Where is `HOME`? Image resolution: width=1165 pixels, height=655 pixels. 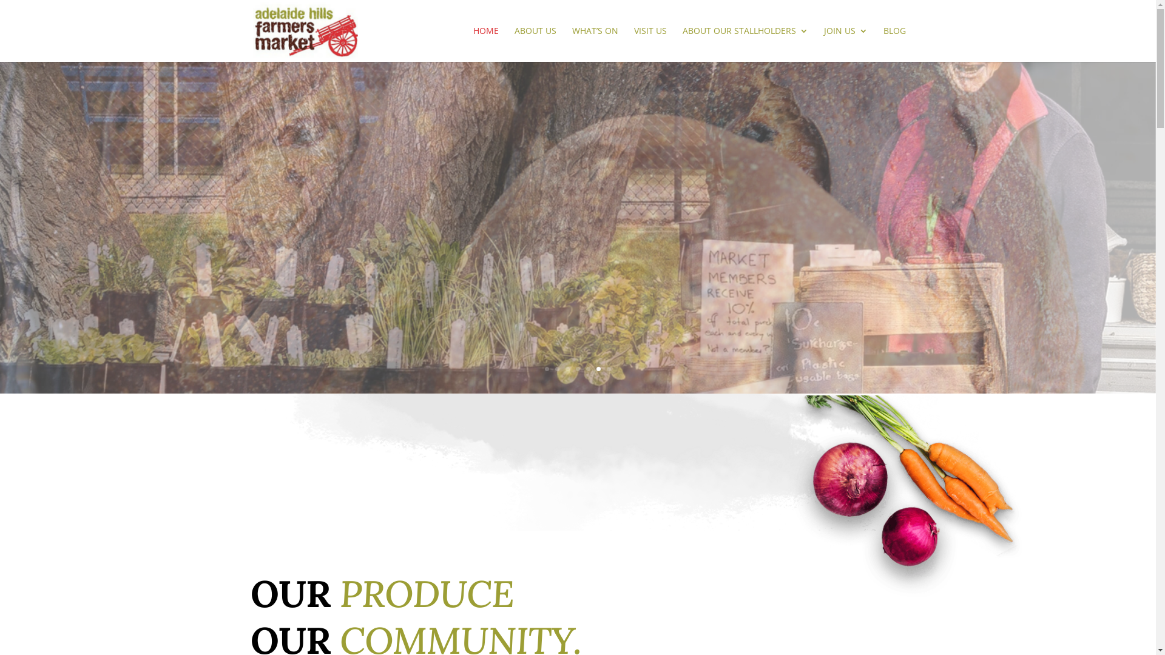
HOME is located at coordinates (486, 44).